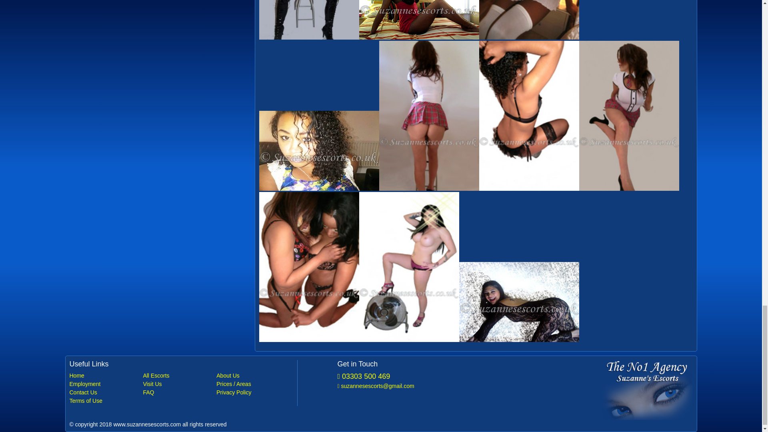 This screenshot has width=768, height=432. I want to click on All Escorts, so click(179, 375).